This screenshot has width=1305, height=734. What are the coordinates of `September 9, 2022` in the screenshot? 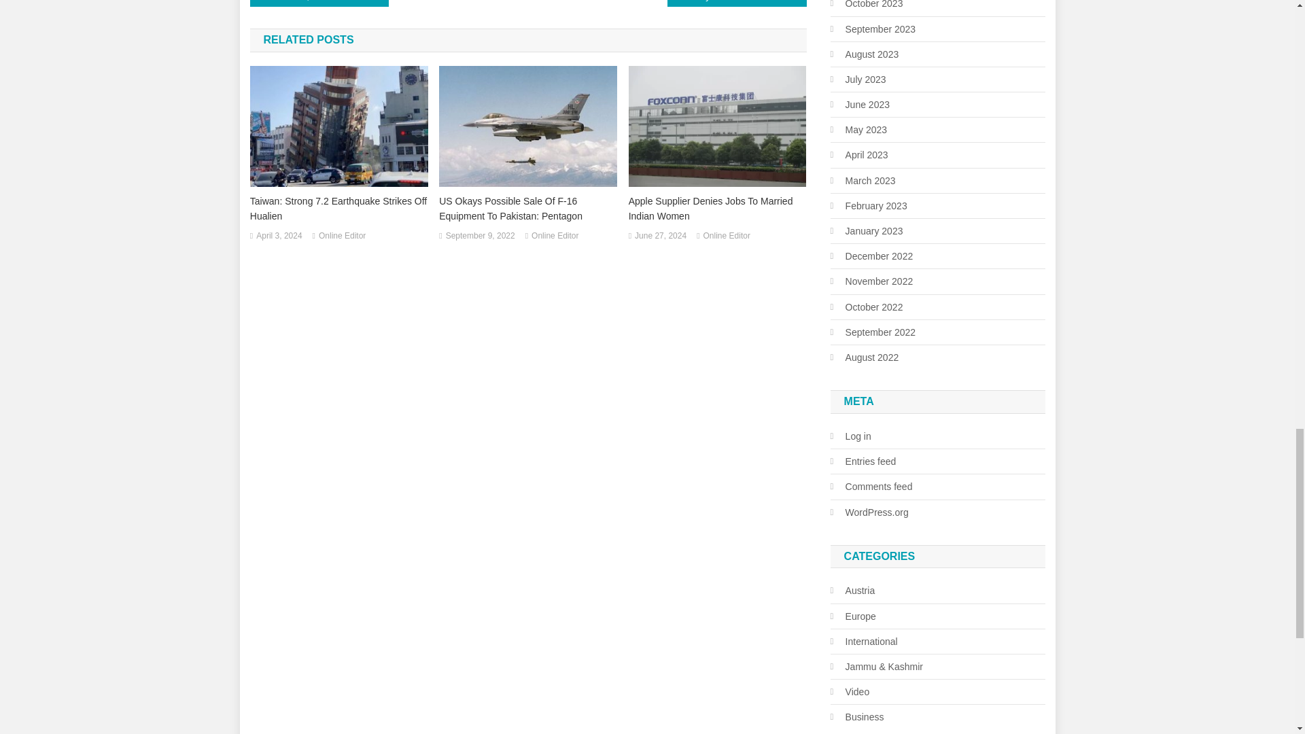 It's located at (481, 236).